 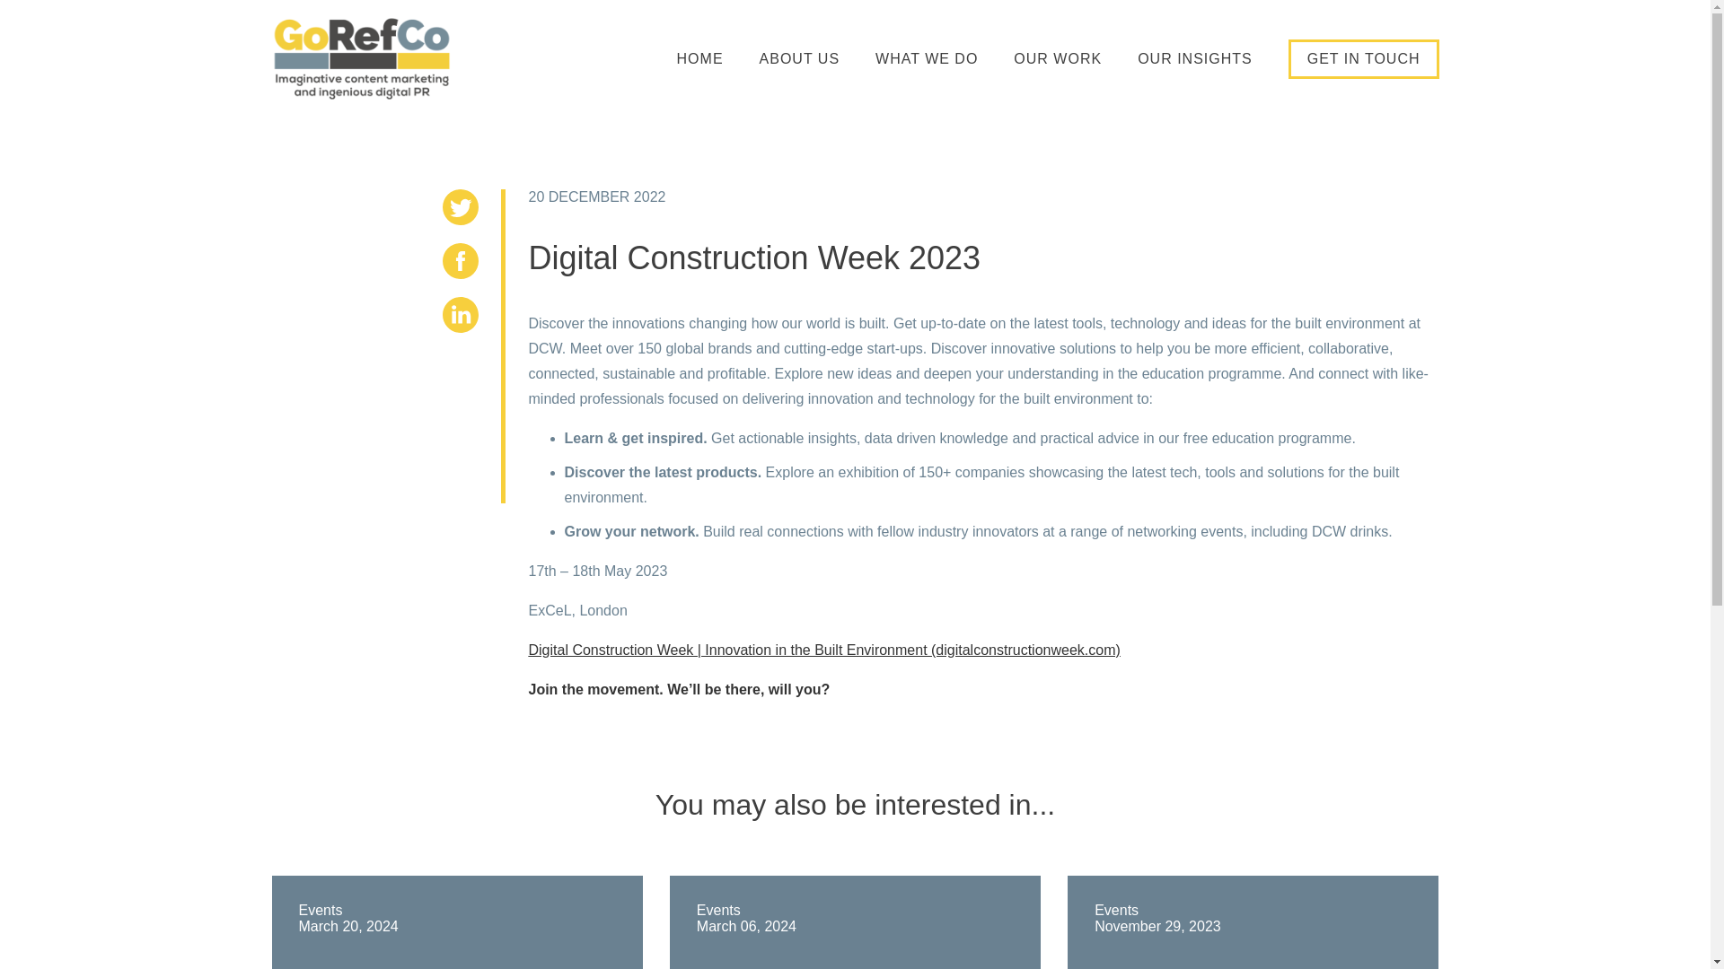 I want to click on GET IN TOUCH, so click(x=1363, y=59).